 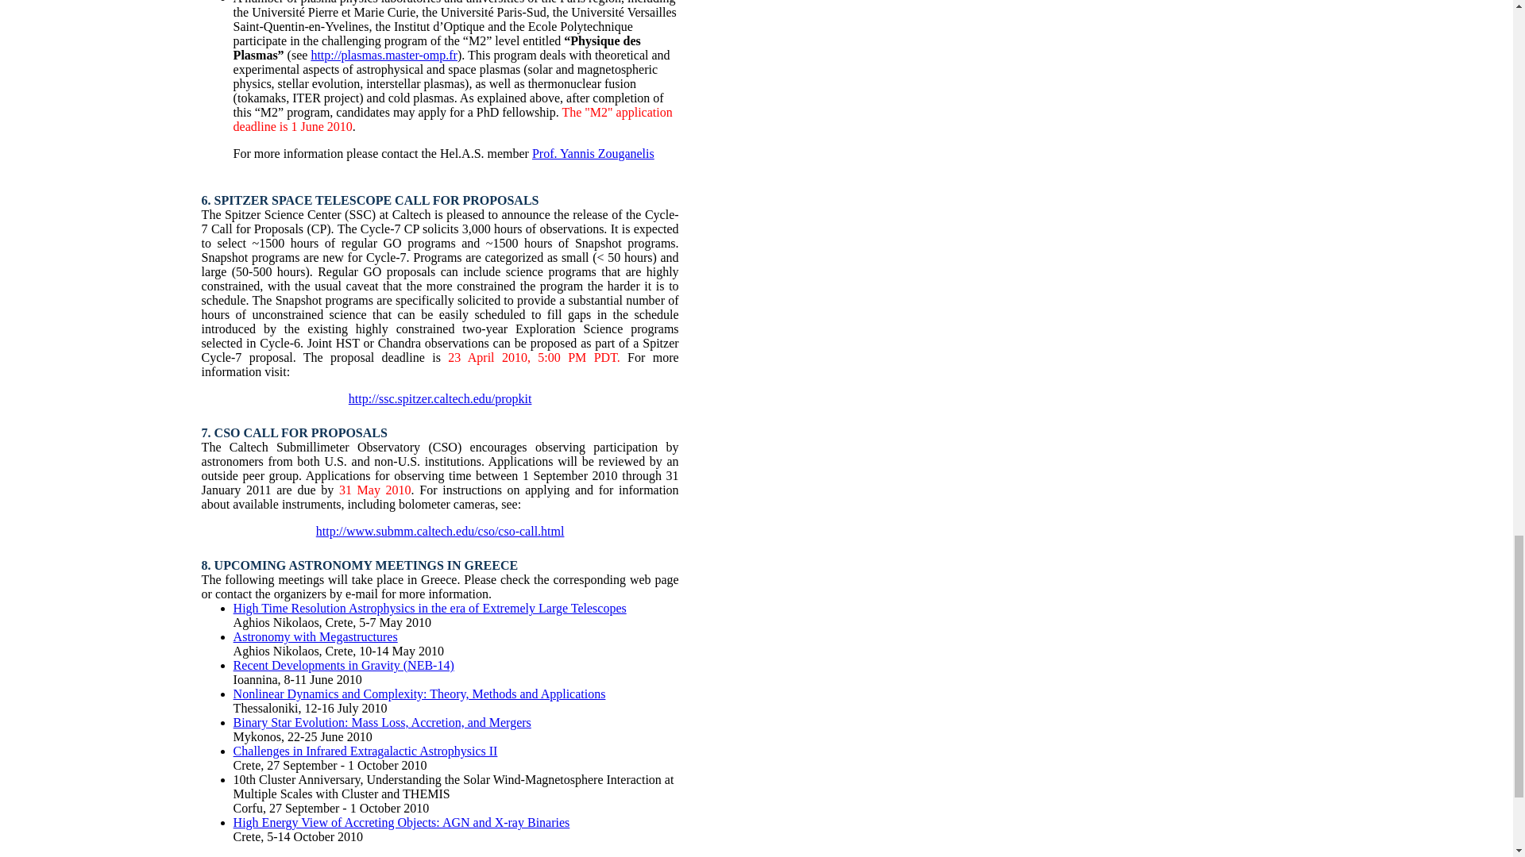 I want to click on Prof. Yannis Zouganelis, so click(x=593, y=152).